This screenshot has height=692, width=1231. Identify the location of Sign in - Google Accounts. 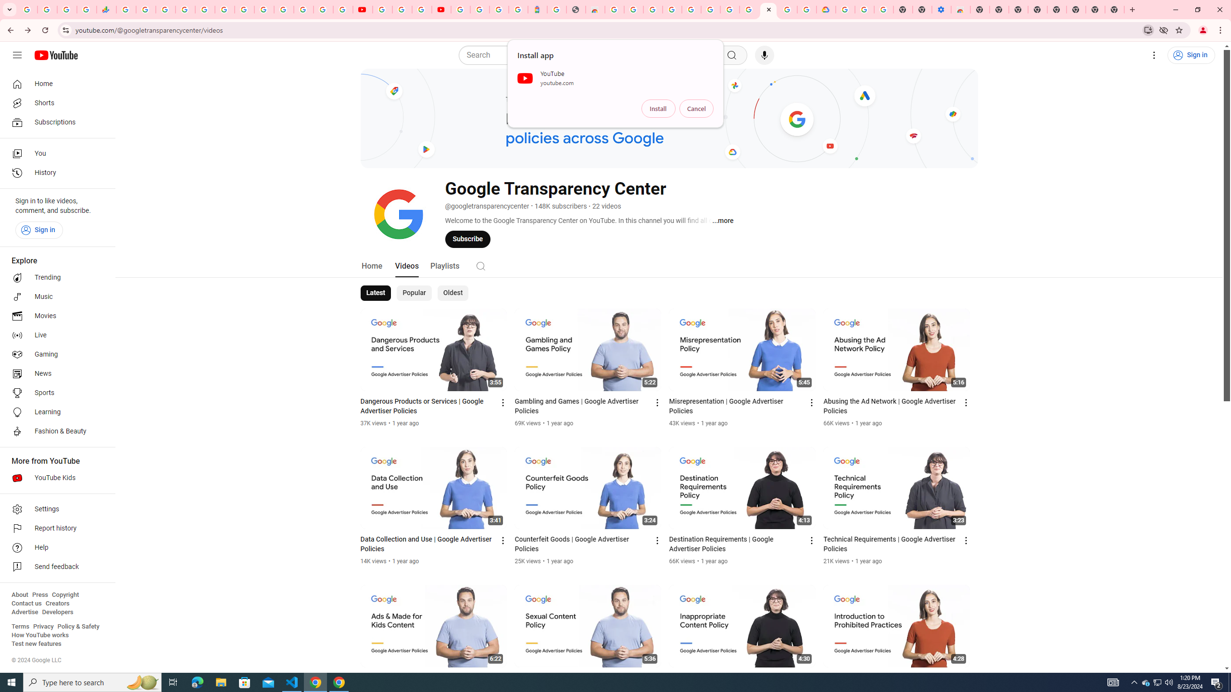
(691, 10).